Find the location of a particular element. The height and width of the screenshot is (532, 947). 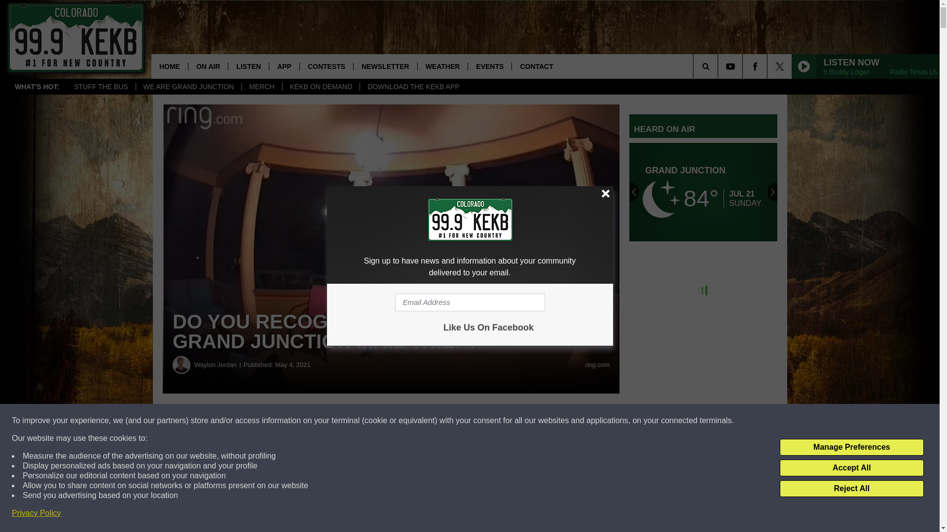

CONTESTS is located at coordinates (326, 66).